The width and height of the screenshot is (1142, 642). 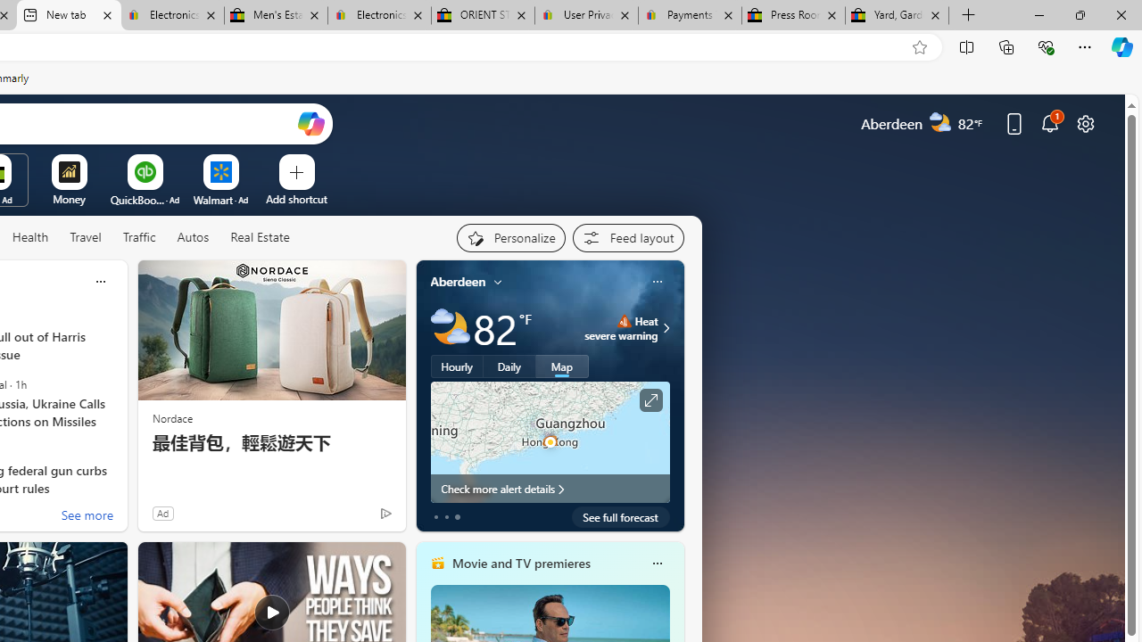 I want to click on Hourly, so click(x=457, y=366).